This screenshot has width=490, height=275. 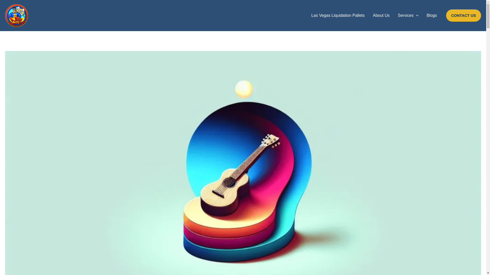 What do you see at coordinates (463, 15) in the screenshot?
I see `CONTACT US` at bounding box center [463, 15].